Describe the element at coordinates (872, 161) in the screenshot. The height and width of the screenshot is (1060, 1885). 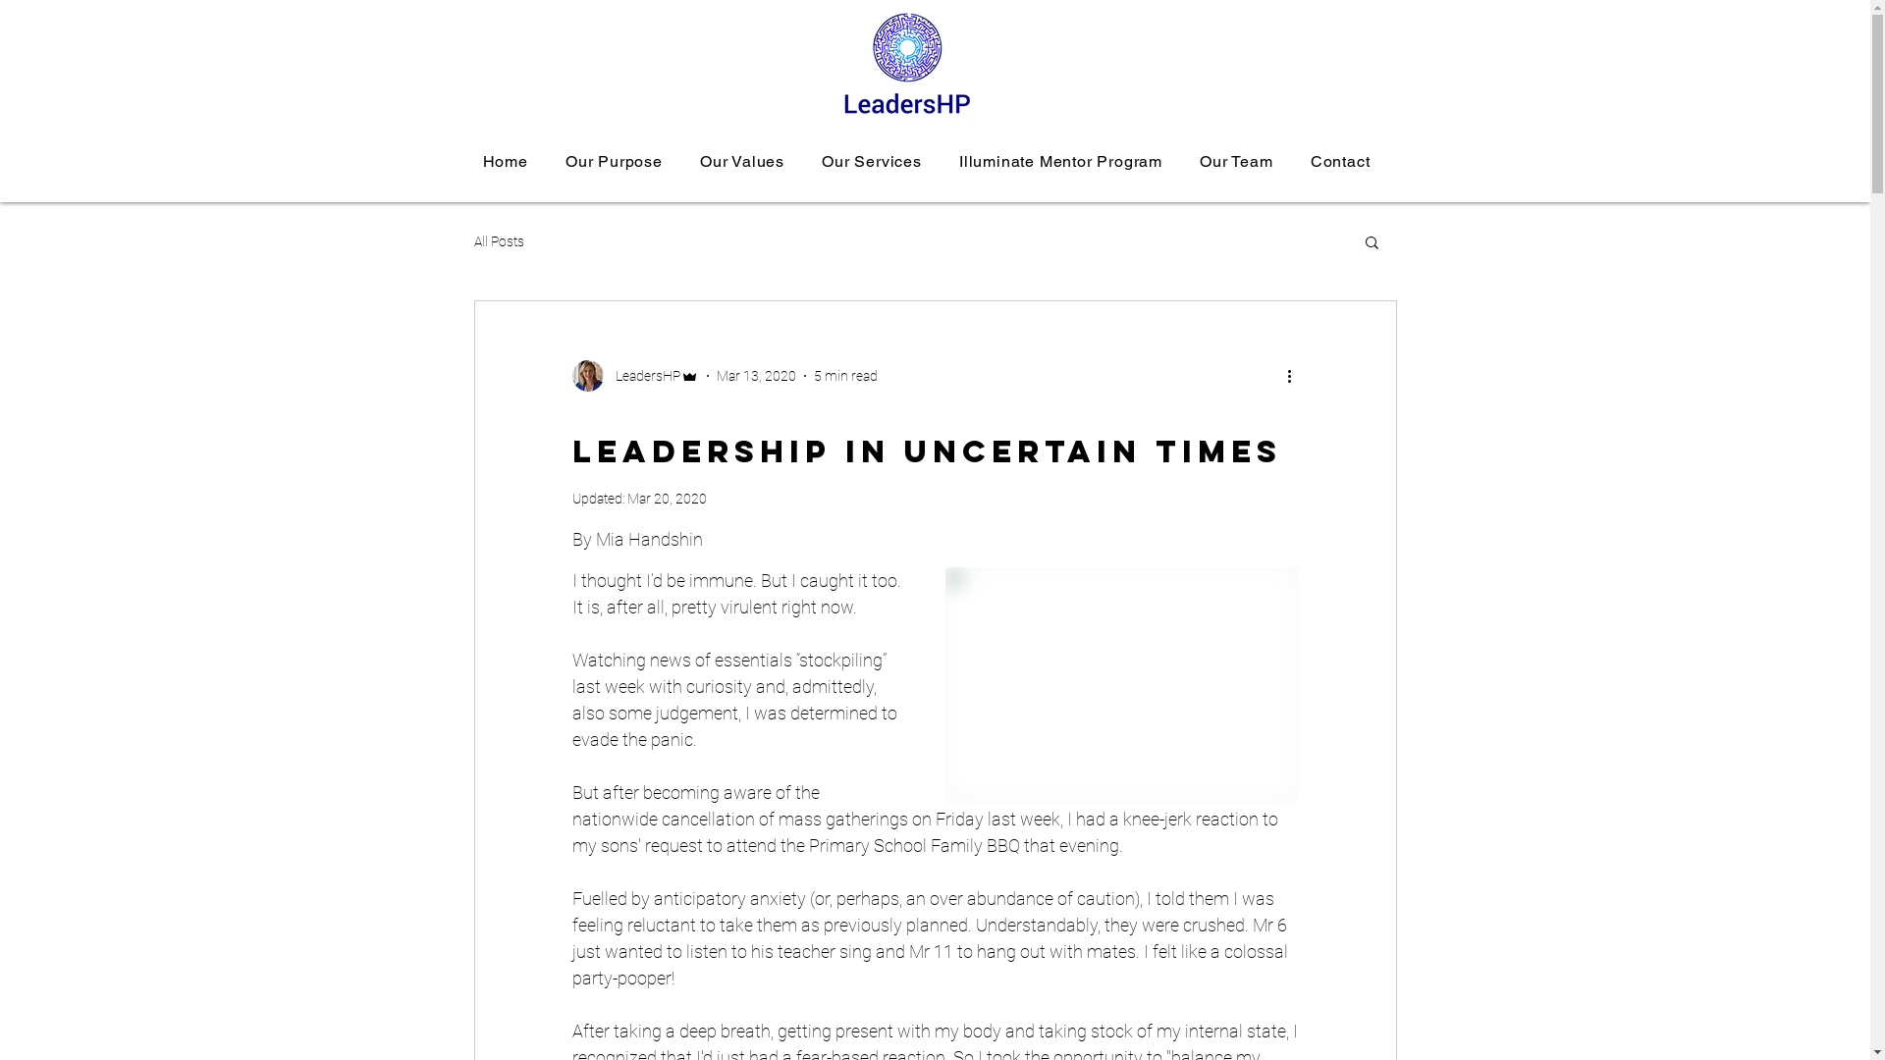
I see `Our Services` at that location.